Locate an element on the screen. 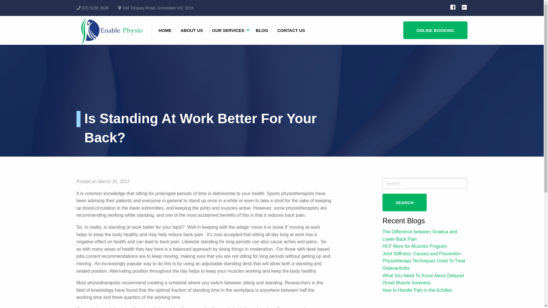  OUR SERVICES is located at coordinates (229, 30).